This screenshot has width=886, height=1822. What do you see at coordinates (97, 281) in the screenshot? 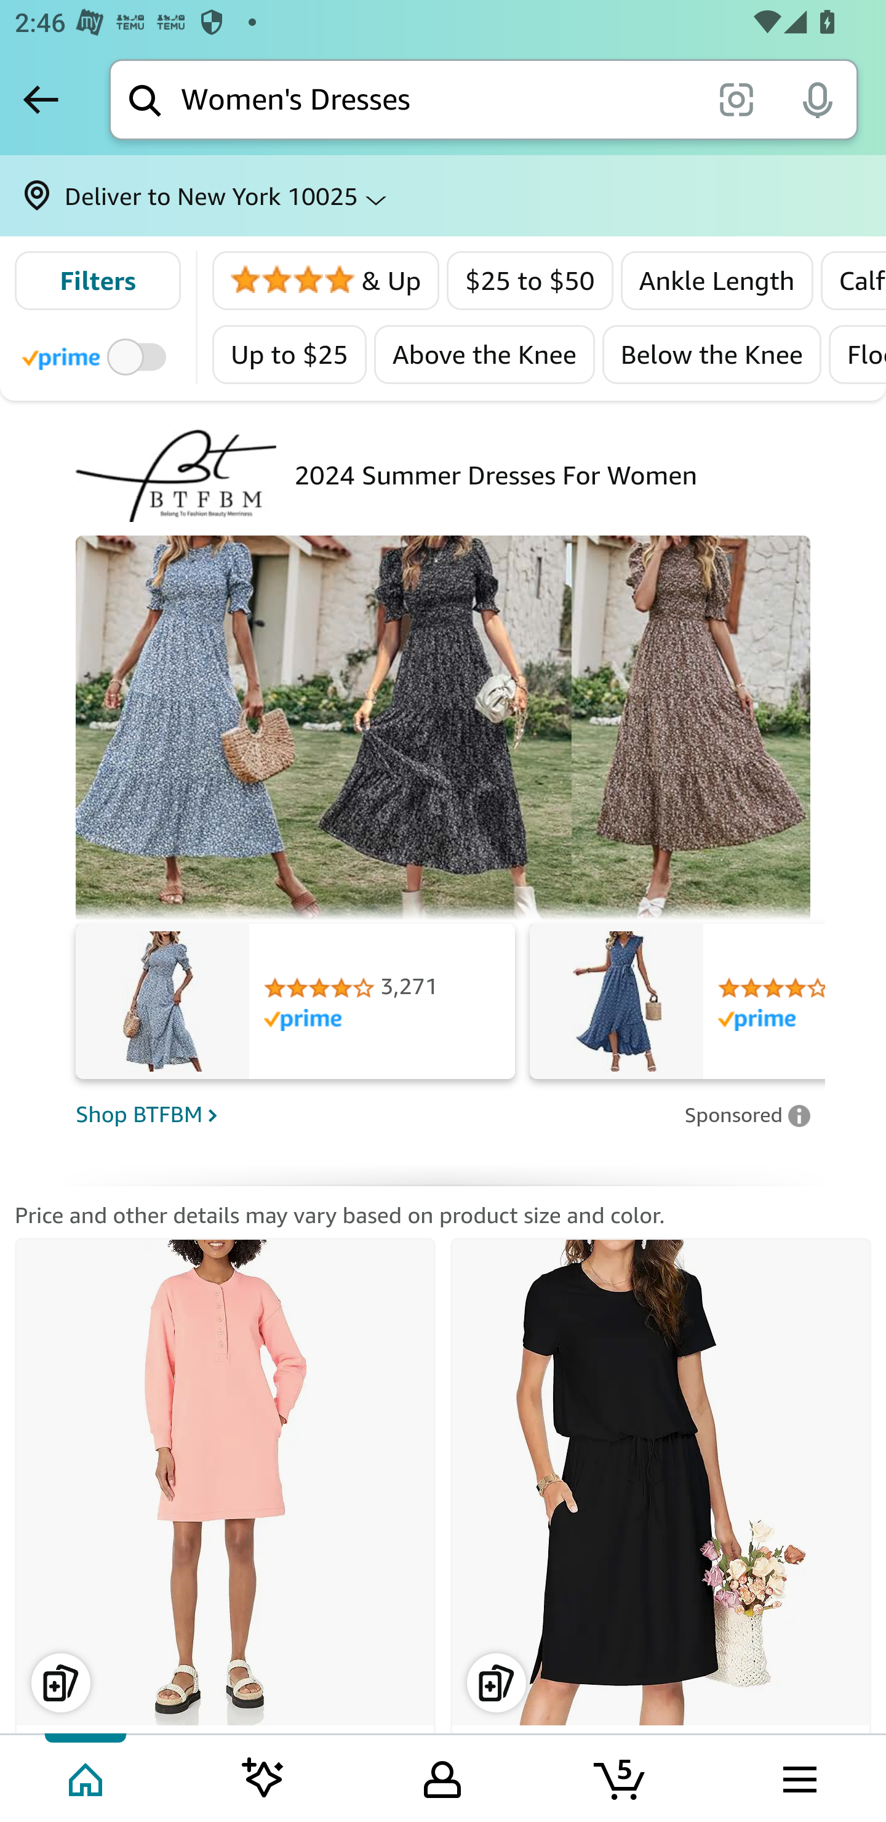
I see `Filters` at bounding box center [97, 281].